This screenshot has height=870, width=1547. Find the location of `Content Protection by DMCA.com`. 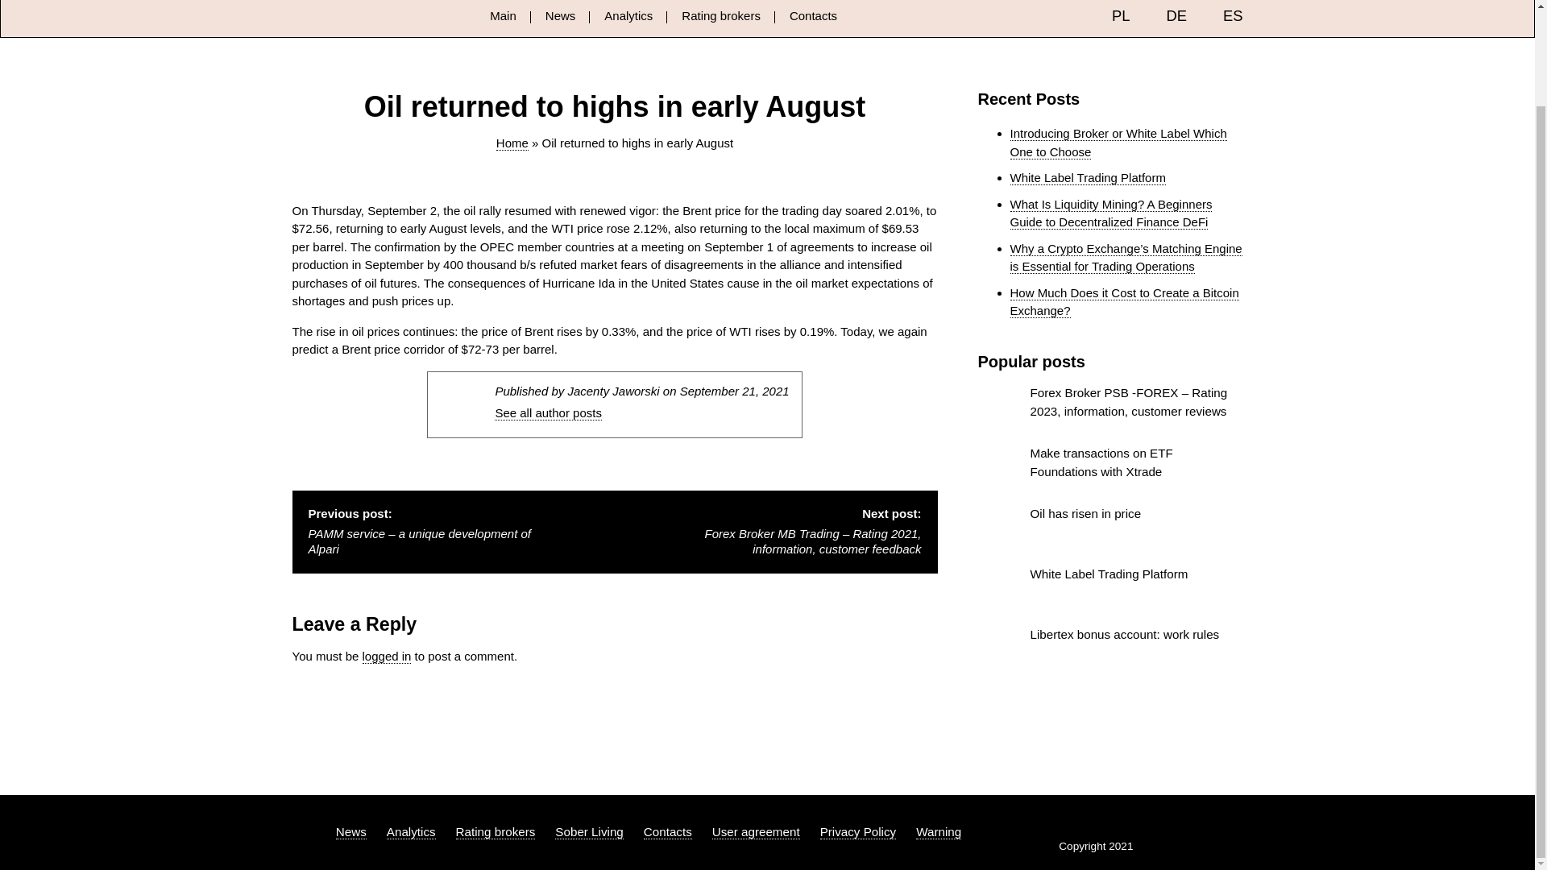

Content Protection by DMCA.com is located at coordinates (1092, 825).